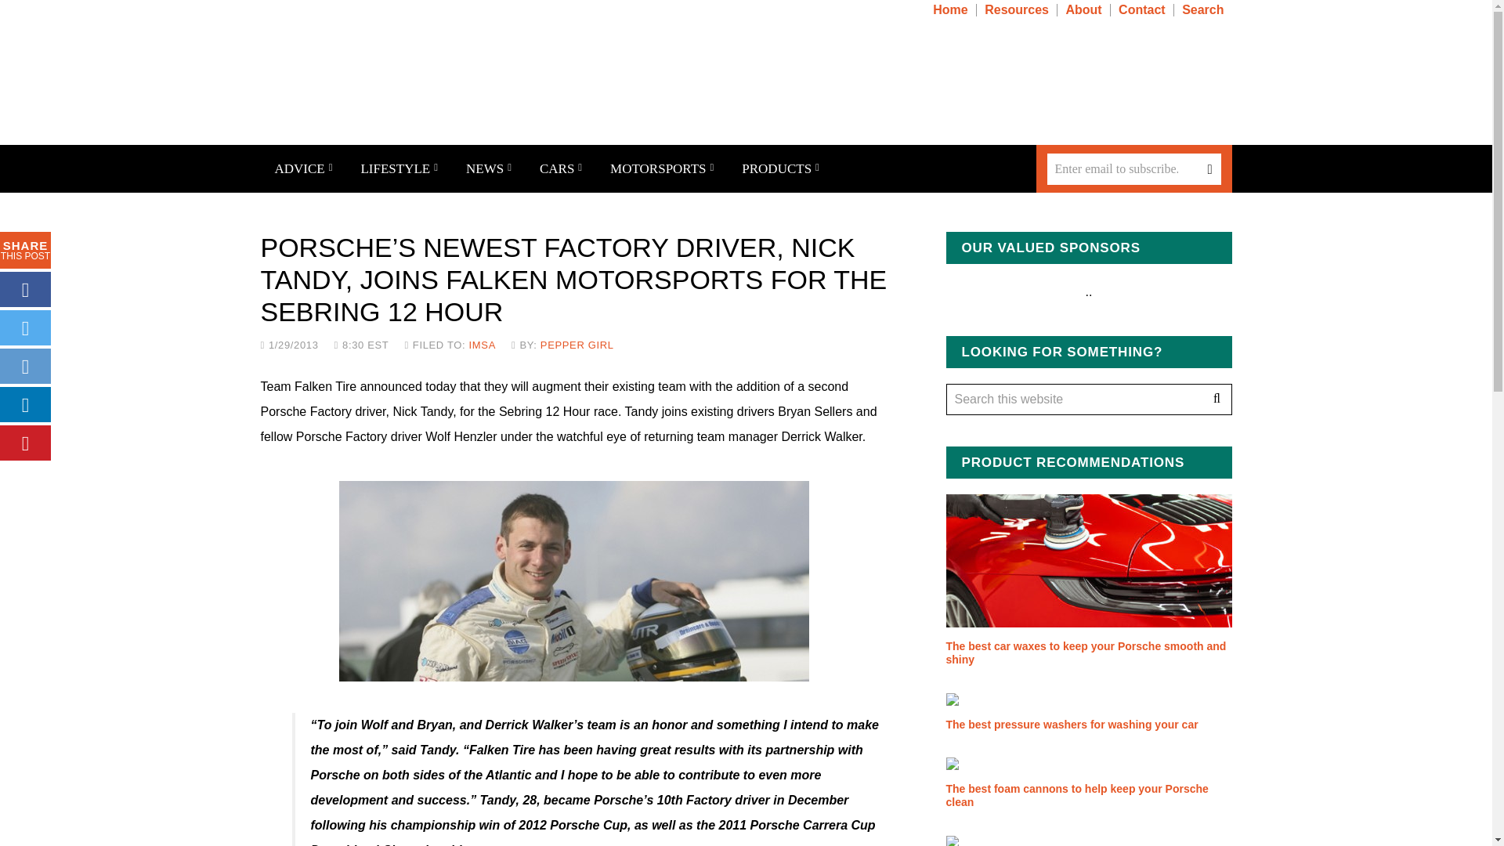 The height and width of the screenshot is (846, 1504). Describe the element at coordinates (489, 168) in the screenshot. I see `NEWS` at that location.